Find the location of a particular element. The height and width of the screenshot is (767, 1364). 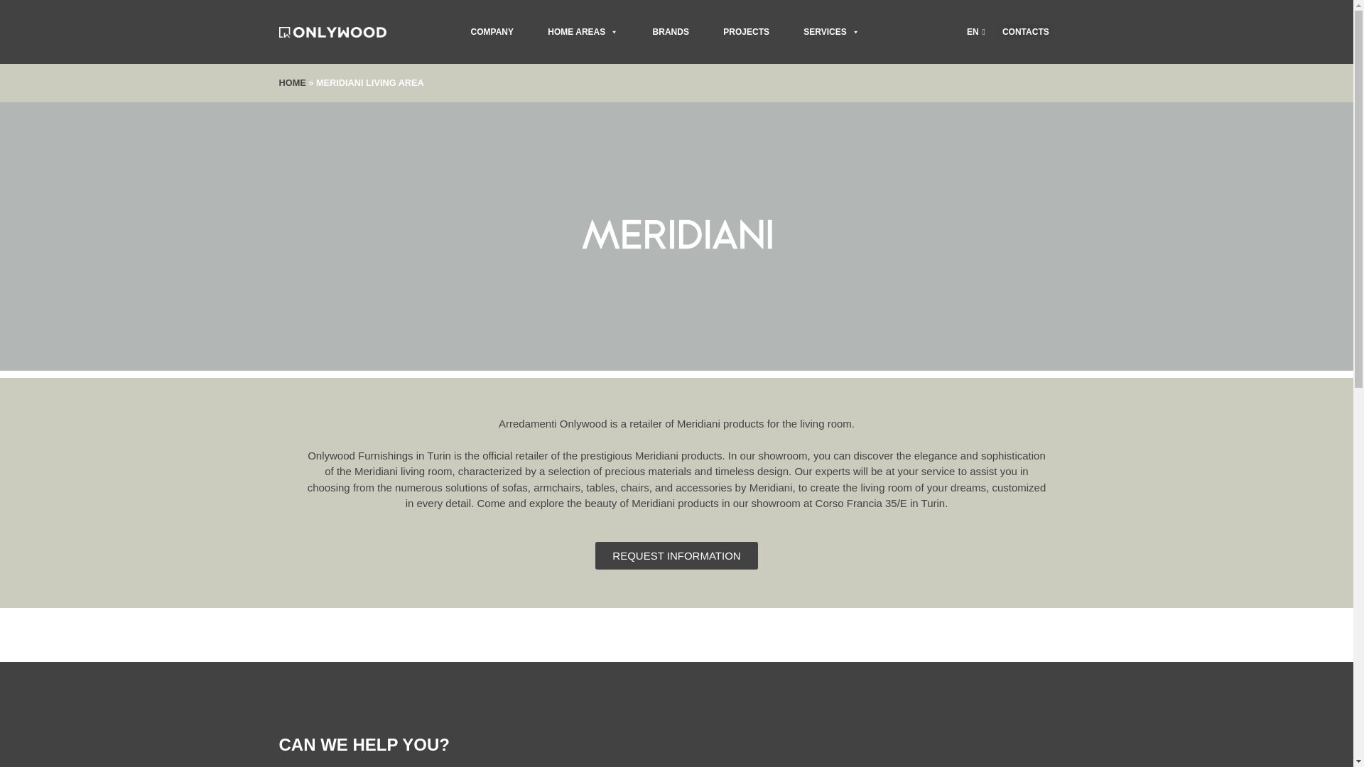

BRANDS is located at coordinates (671, 32).